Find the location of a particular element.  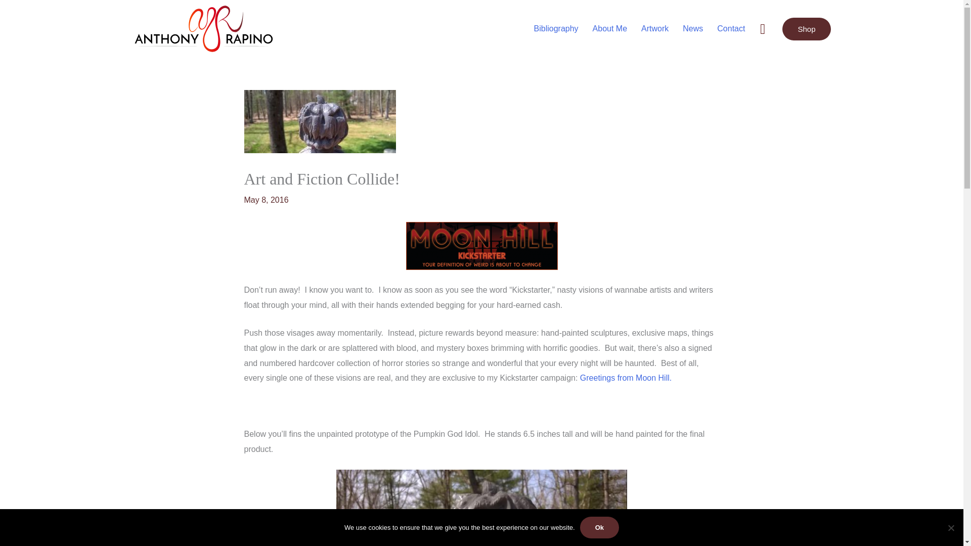

News is located at coordinates (693, 28).